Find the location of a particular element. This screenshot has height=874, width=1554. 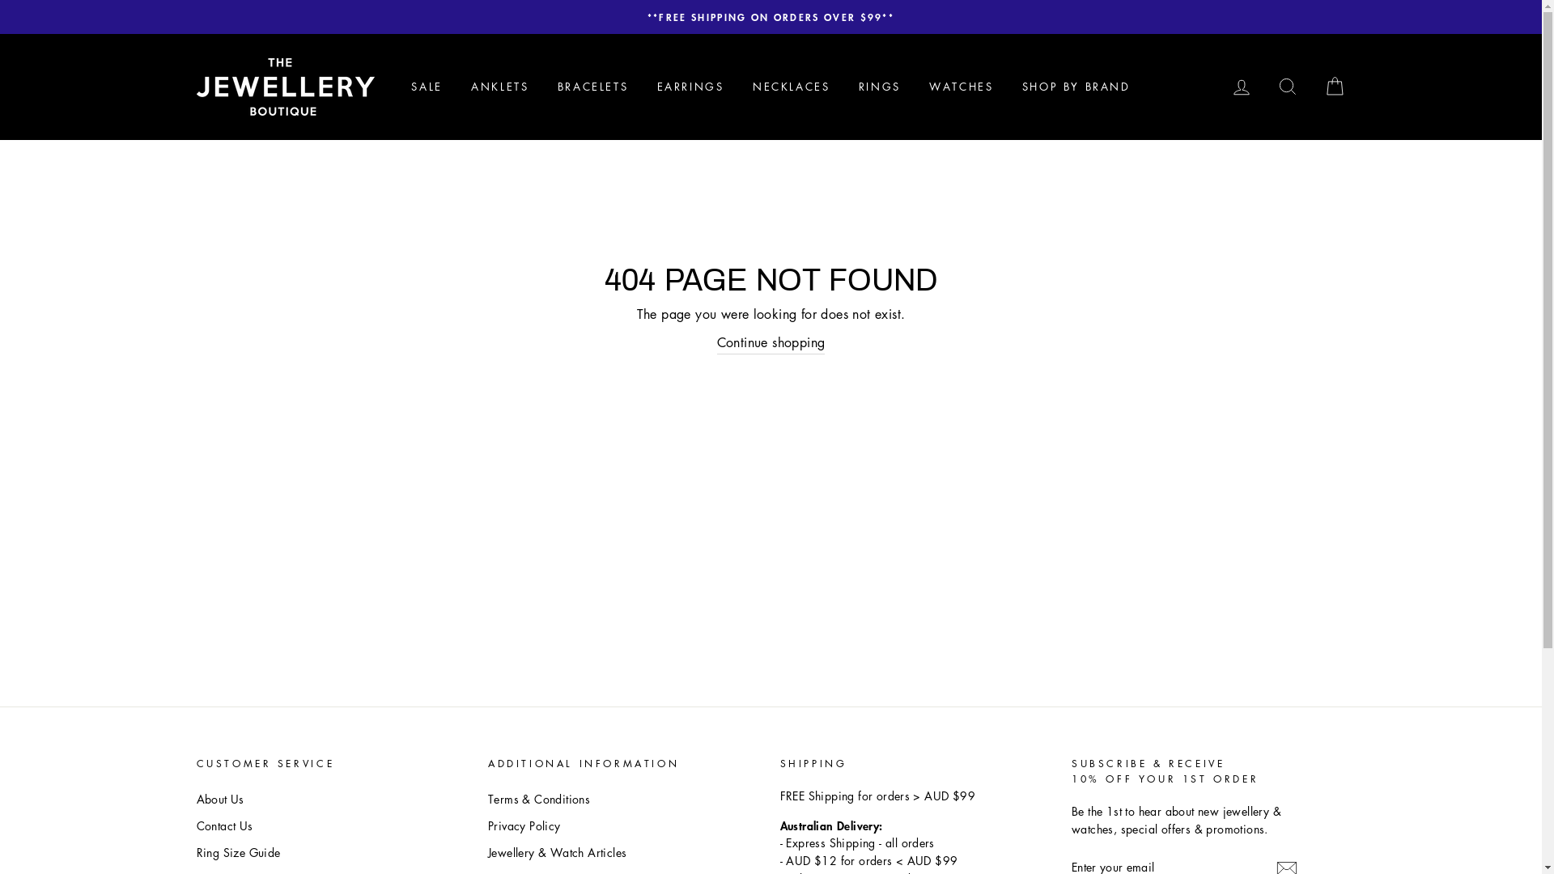

Privacy Policy is located at coordinates (524, 826).